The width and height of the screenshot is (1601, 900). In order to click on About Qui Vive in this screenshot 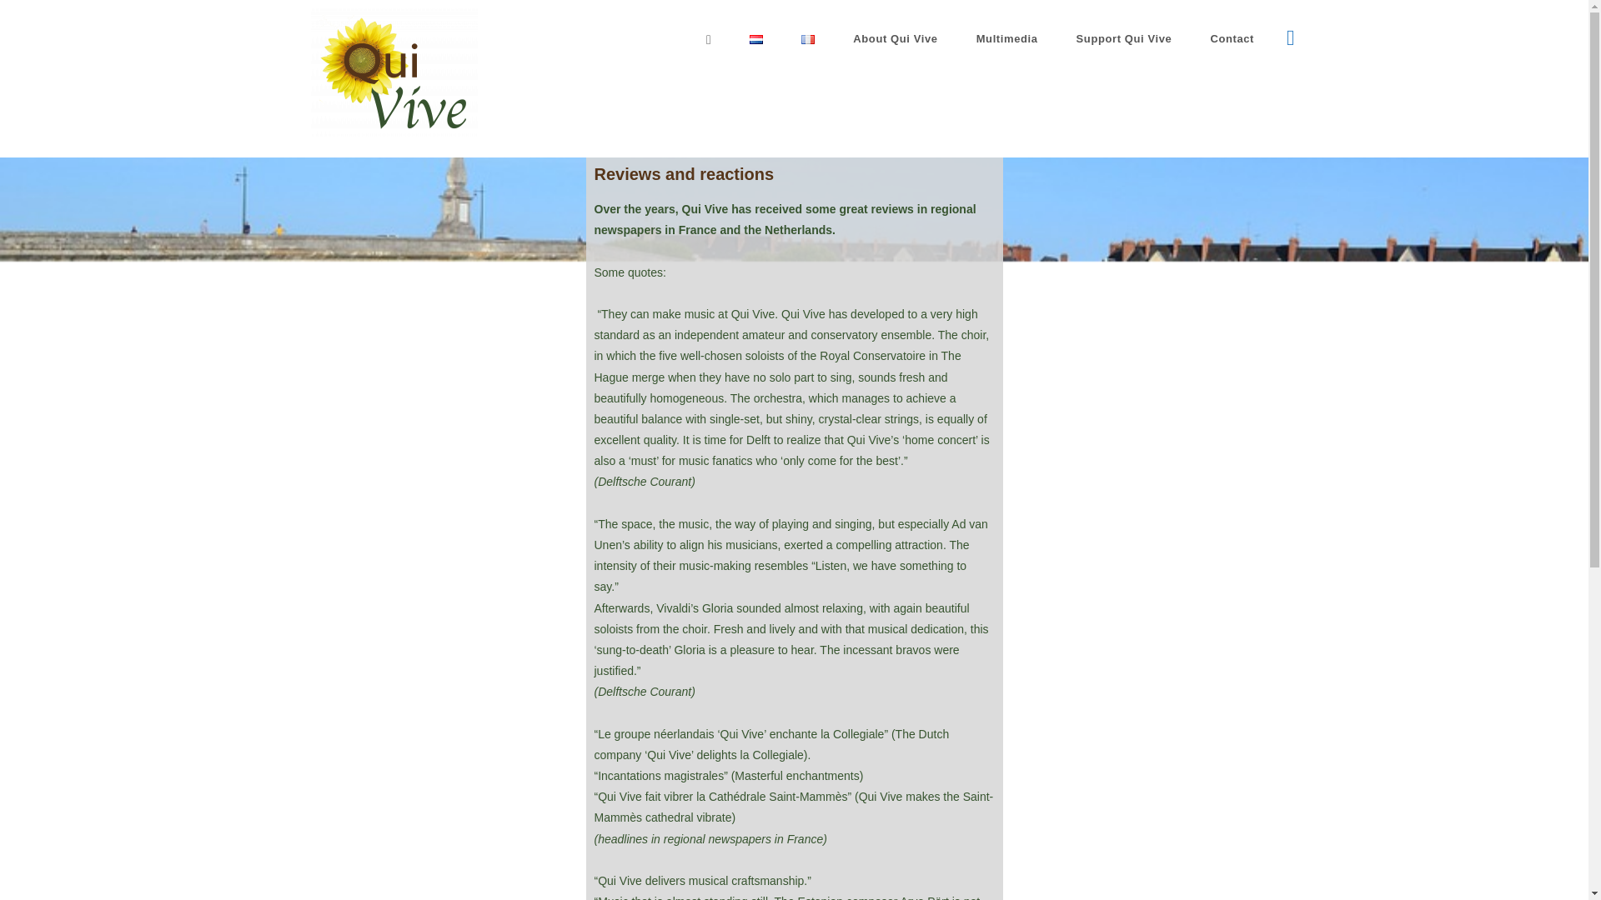, I will do `click(895, 38)`.